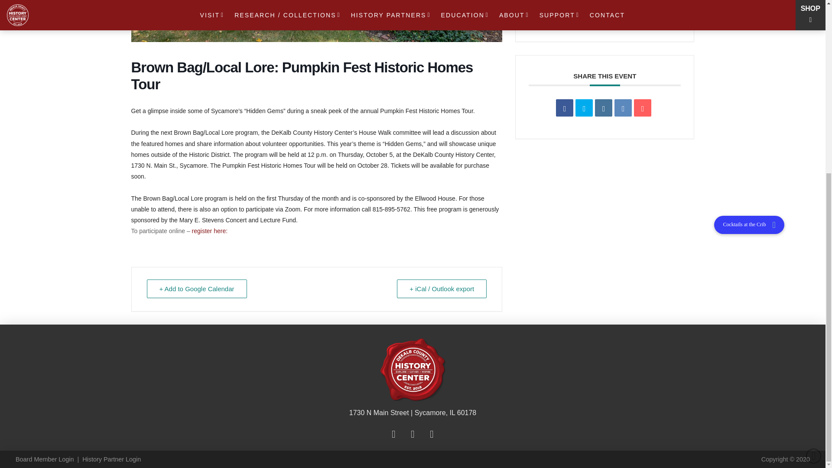  What do you see at coordinates (623, 107) in the screenshot?
I see `VK` at bounding box center [623, 107].